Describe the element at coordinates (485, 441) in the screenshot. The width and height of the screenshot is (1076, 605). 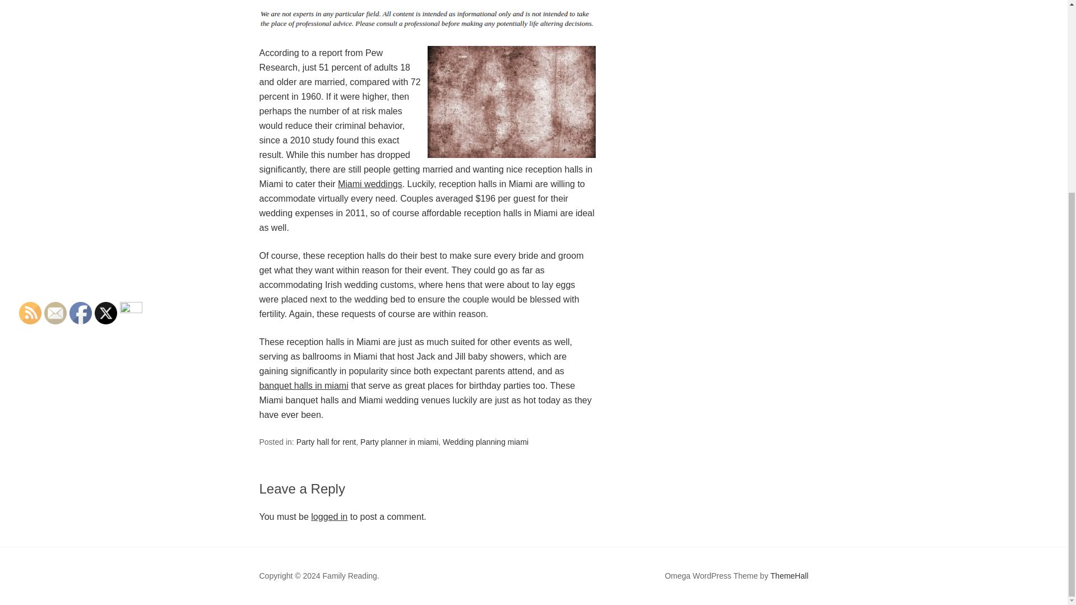
I see `Wedding planning miami` at that location.